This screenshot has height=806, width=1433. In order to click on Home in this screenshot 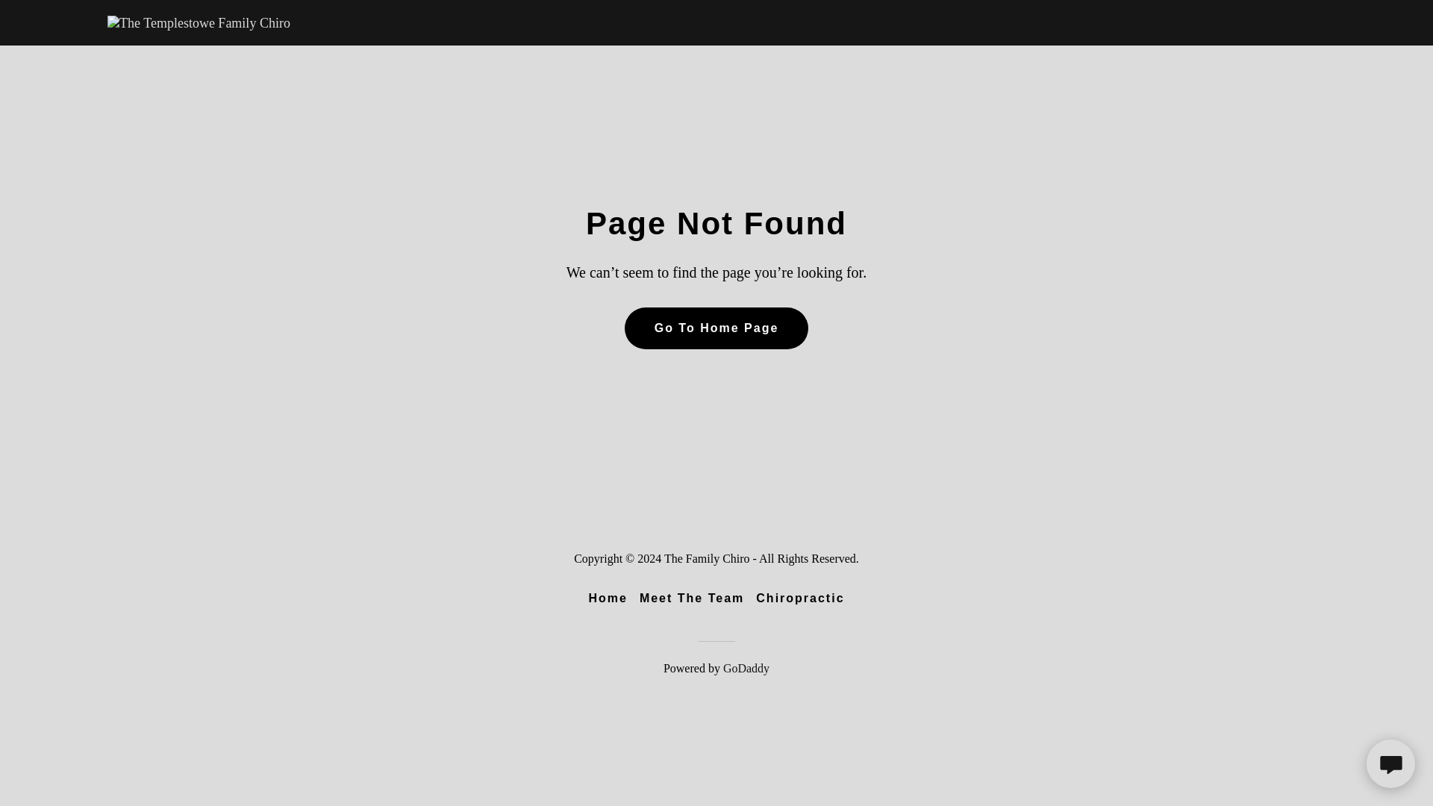, I will do `click(608, 599)`.